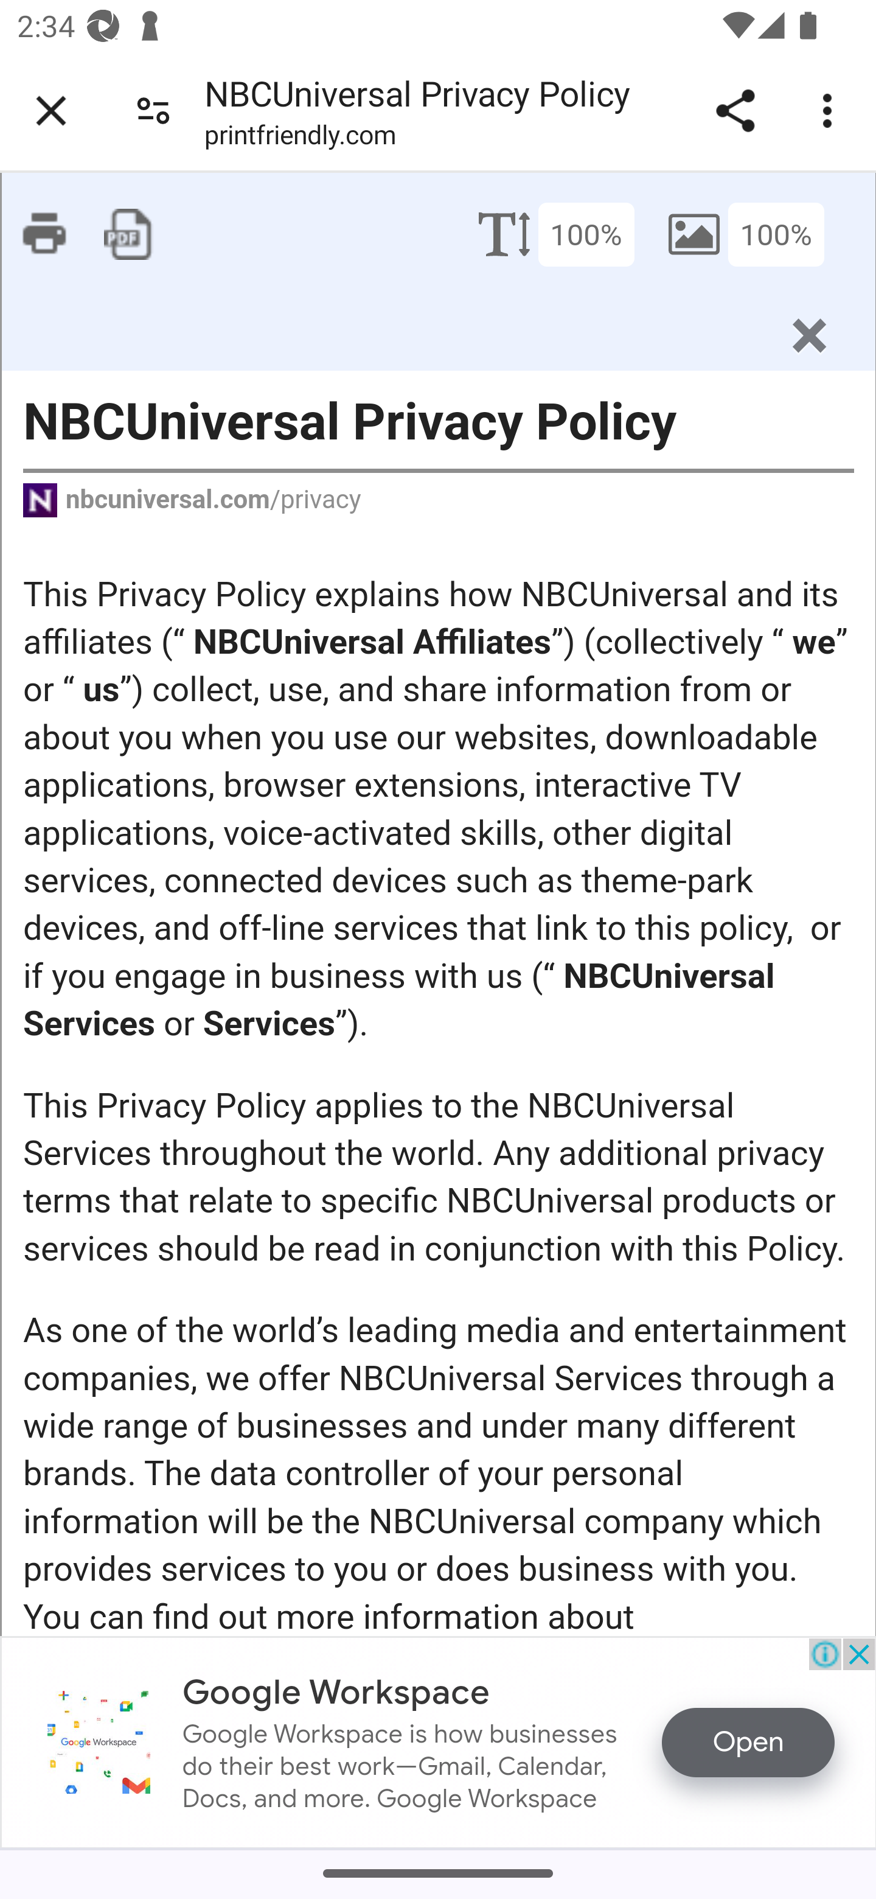  I want to click on Close tab, so click(51, 111).